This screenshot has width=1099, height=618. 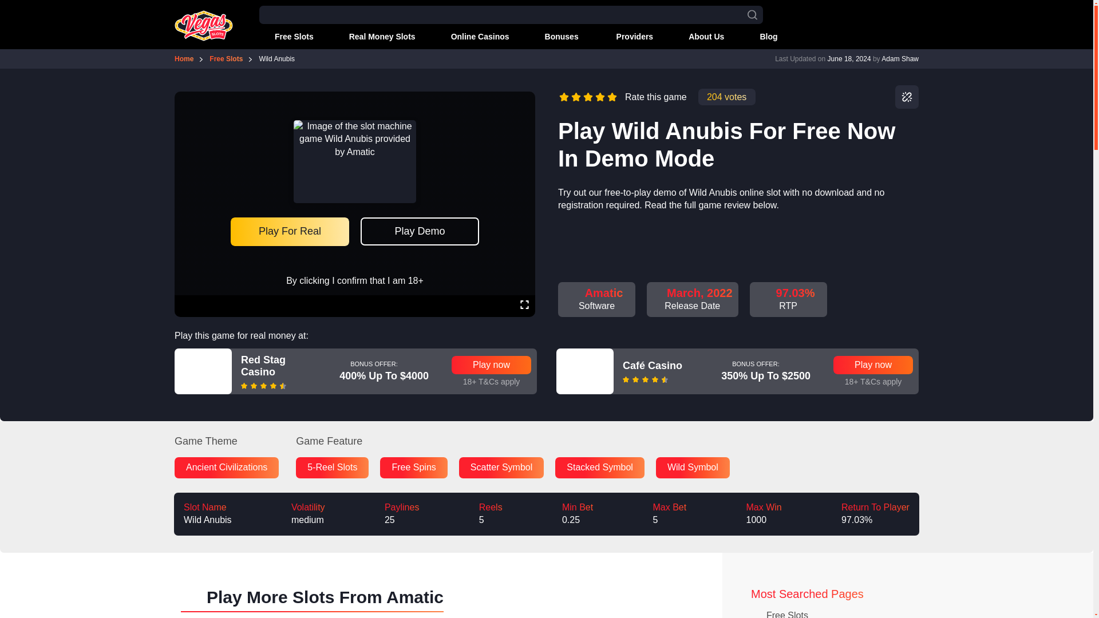 I want to click on Real Money Slots, so click(x=374, y=37).